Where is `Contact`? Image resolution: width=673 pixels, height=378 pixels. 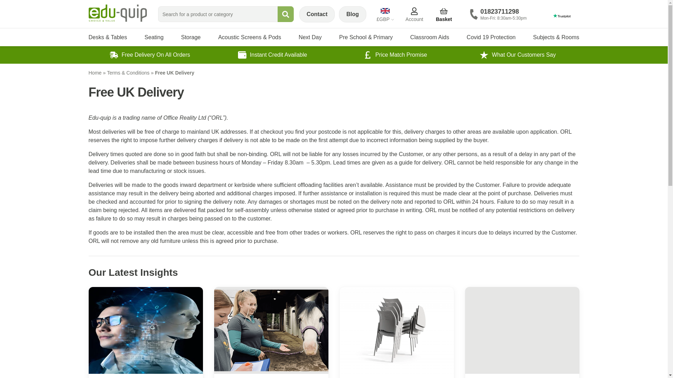
Contact is located at coordinates (498, 18).